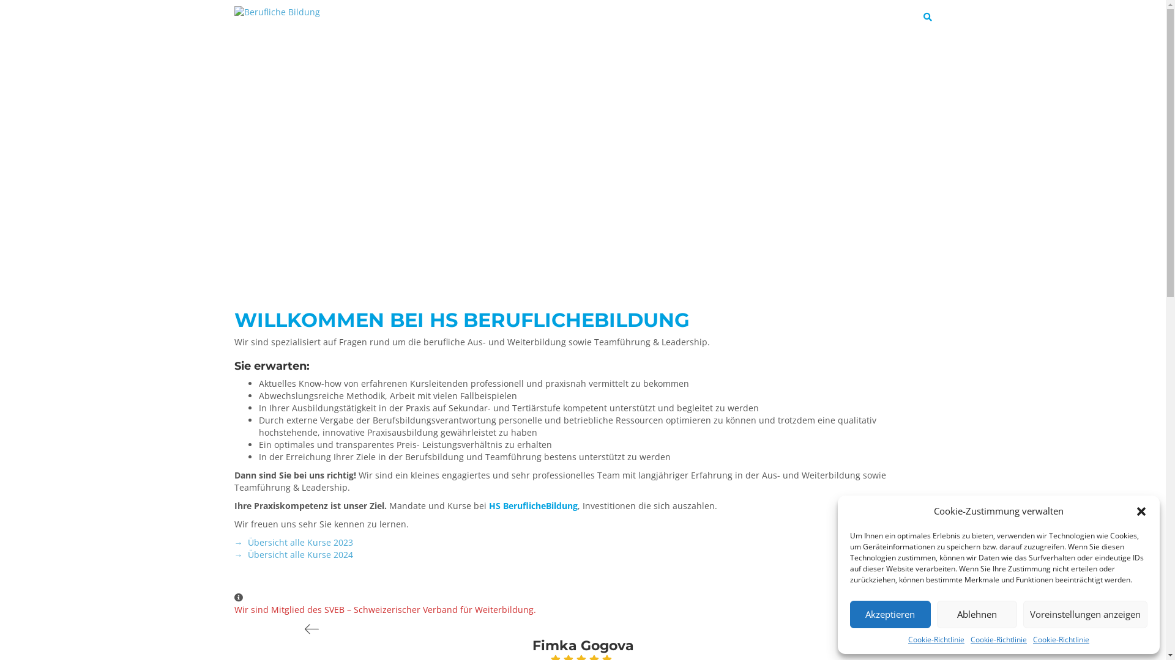 The image size is (1175, 660). Describe the element at coordinates (977, 615) in the screenshot. I see `Ablehnen` at that location.